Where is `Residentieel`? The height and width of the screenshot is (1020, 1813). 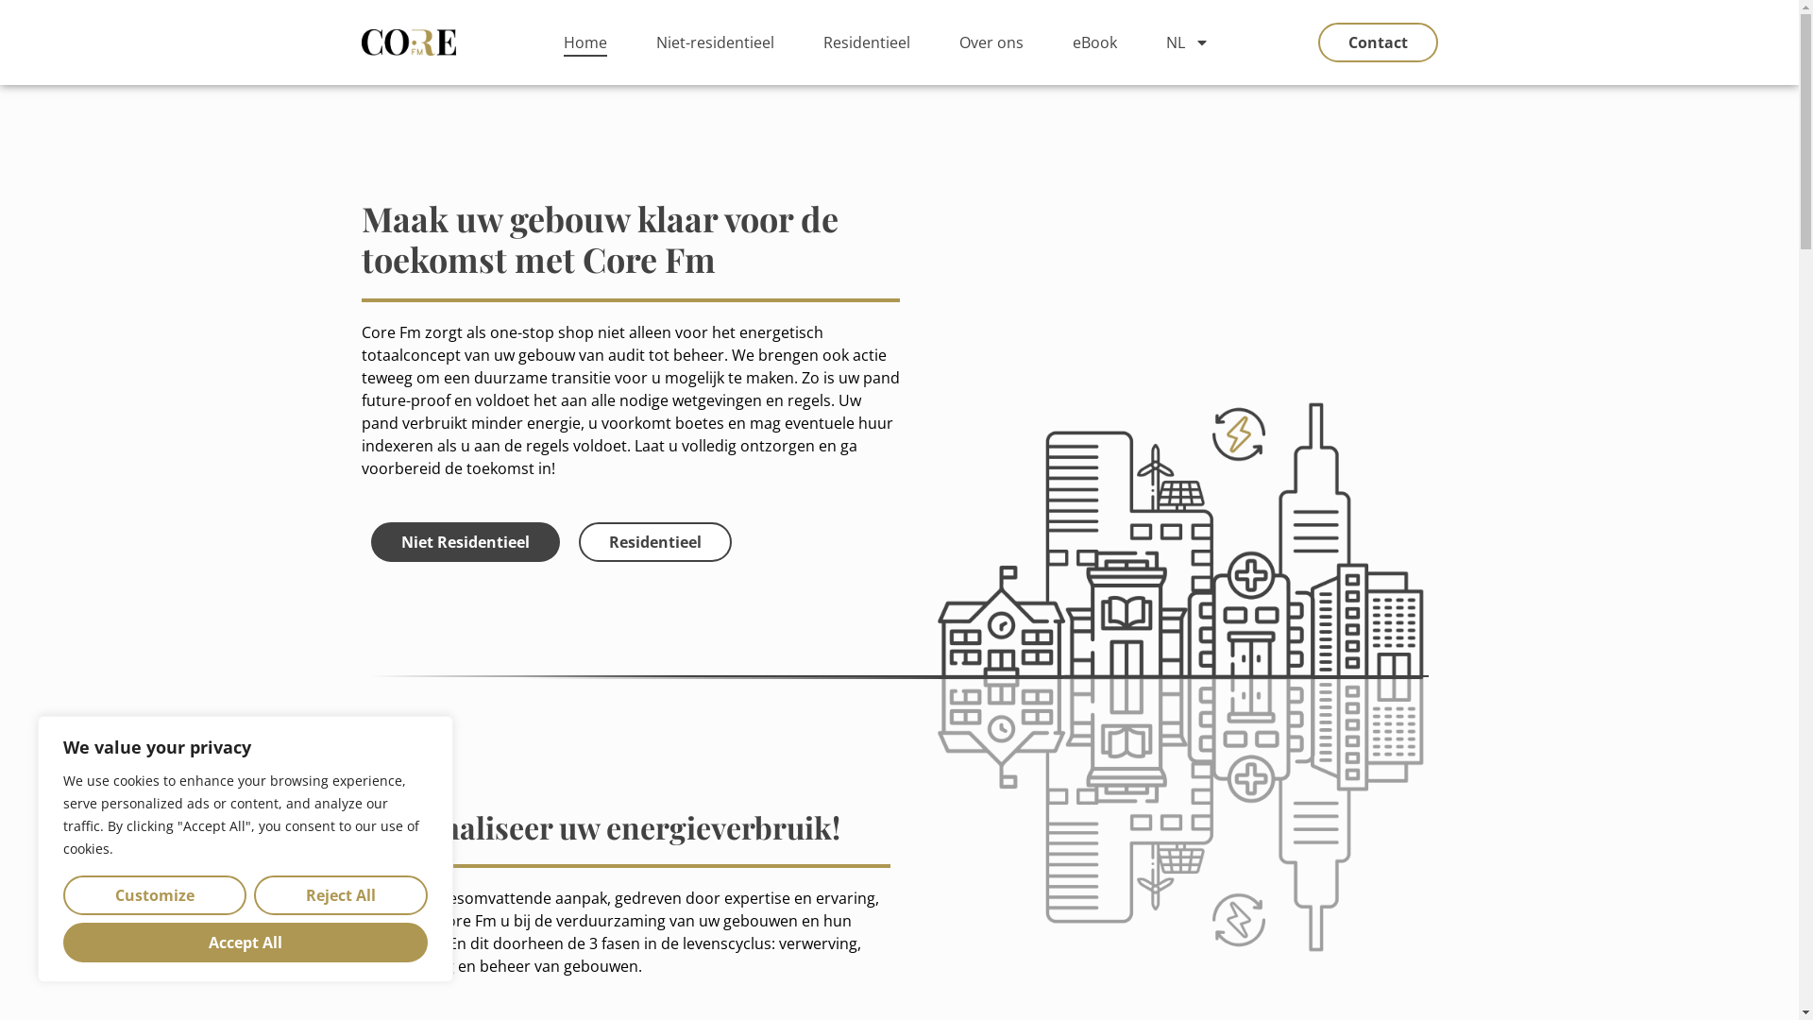 Residentieel is located at coordinates (867, 42).